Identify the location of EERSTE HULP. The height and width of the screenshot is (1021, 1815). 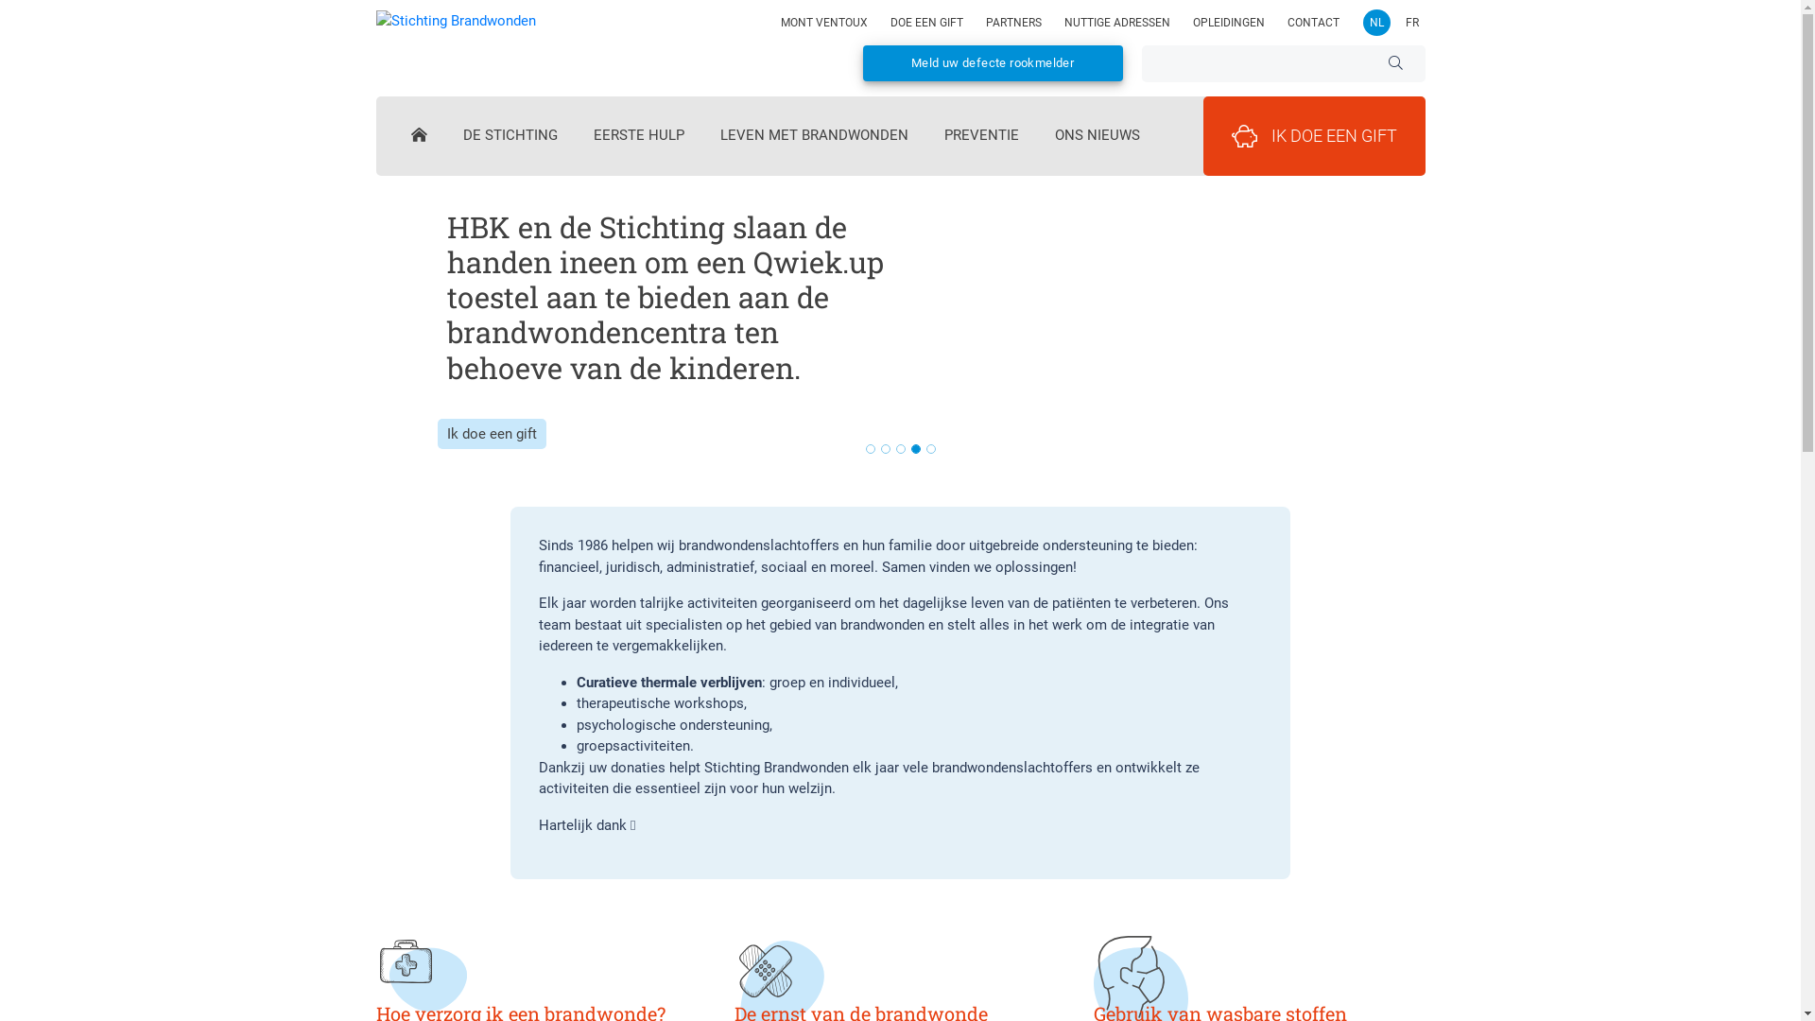
(639, 139).